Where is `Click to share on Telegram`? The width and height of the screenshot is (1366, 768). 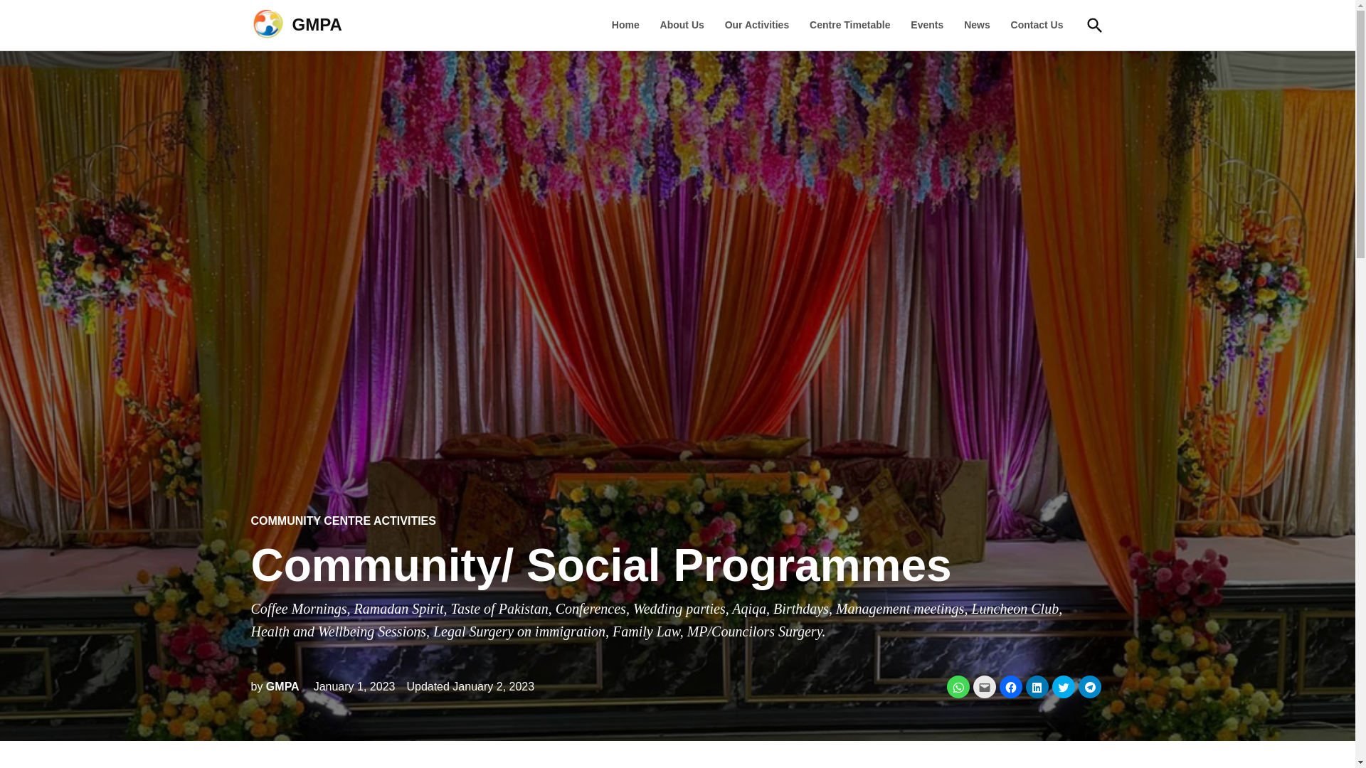
Click to share on Telegram is located at coordinates (1090, 687).